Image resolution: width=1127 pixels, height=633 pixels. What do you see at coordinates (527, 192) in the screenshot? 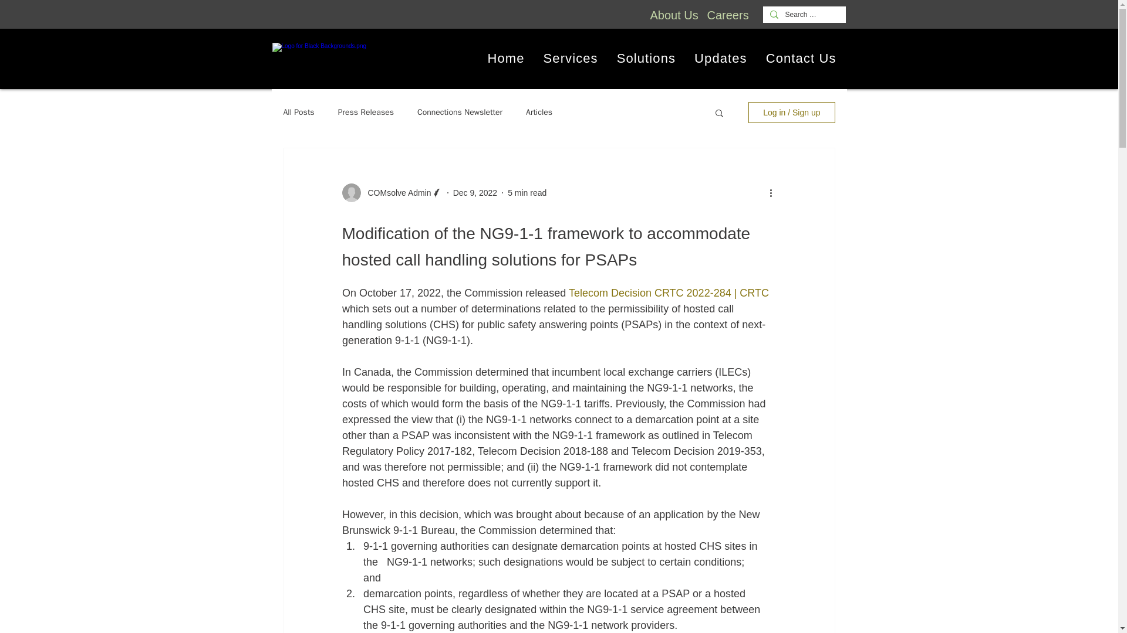
I see `5 min read` at bounding box center [527, 192].